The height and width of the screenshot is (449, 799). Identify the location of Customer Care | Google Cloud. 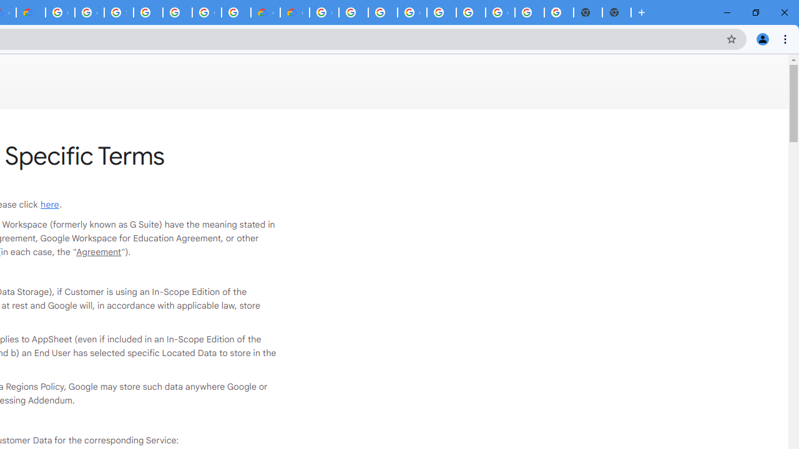
(265, 12).